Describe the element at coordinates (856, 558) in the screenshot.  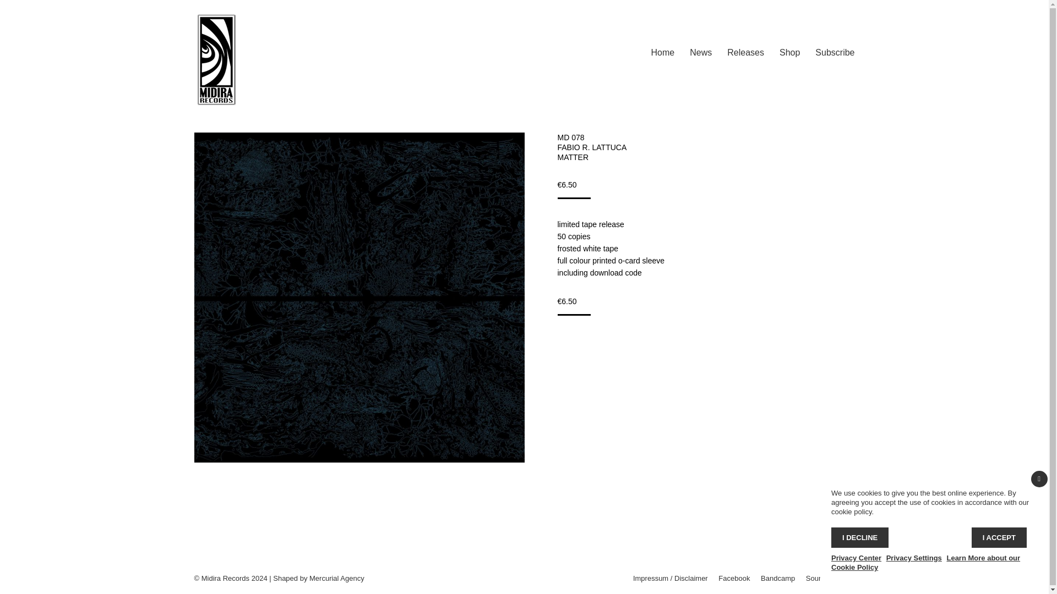
I see `Privacy Center` at that location.